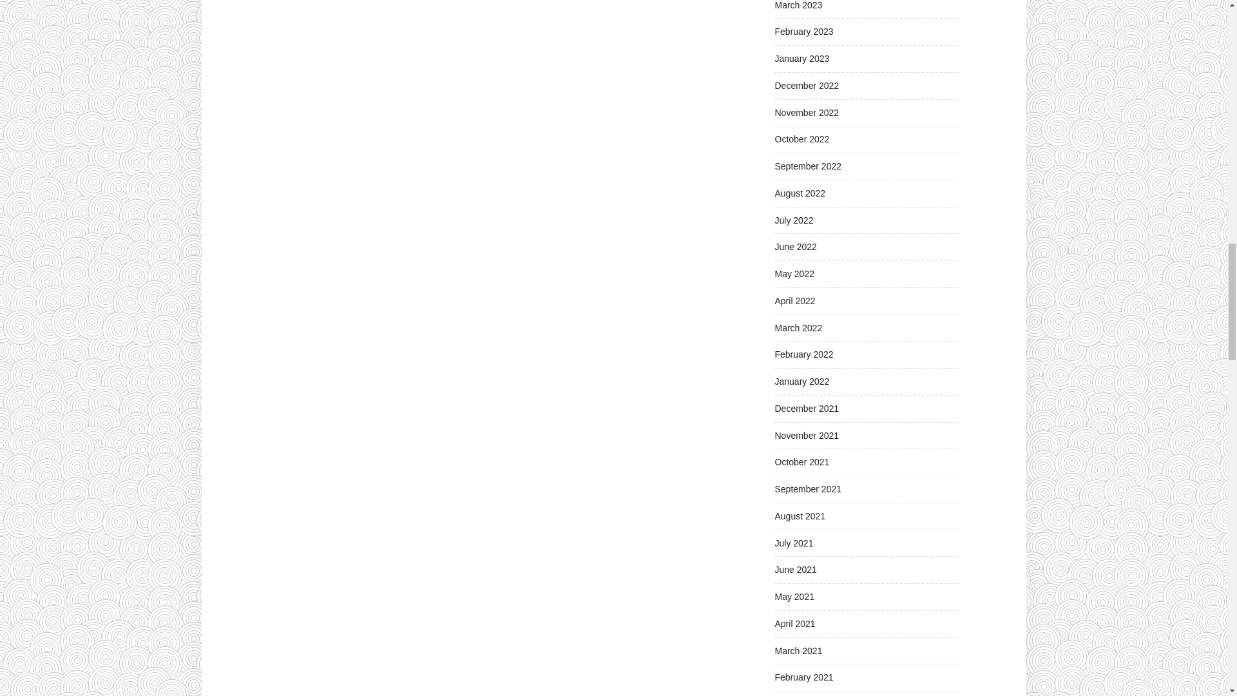 This screenshot has height=696, width=1237. What do you see at coordinates (806, 112) in the screenshot?
I see `November 2022` at bounding box center [806, 112].